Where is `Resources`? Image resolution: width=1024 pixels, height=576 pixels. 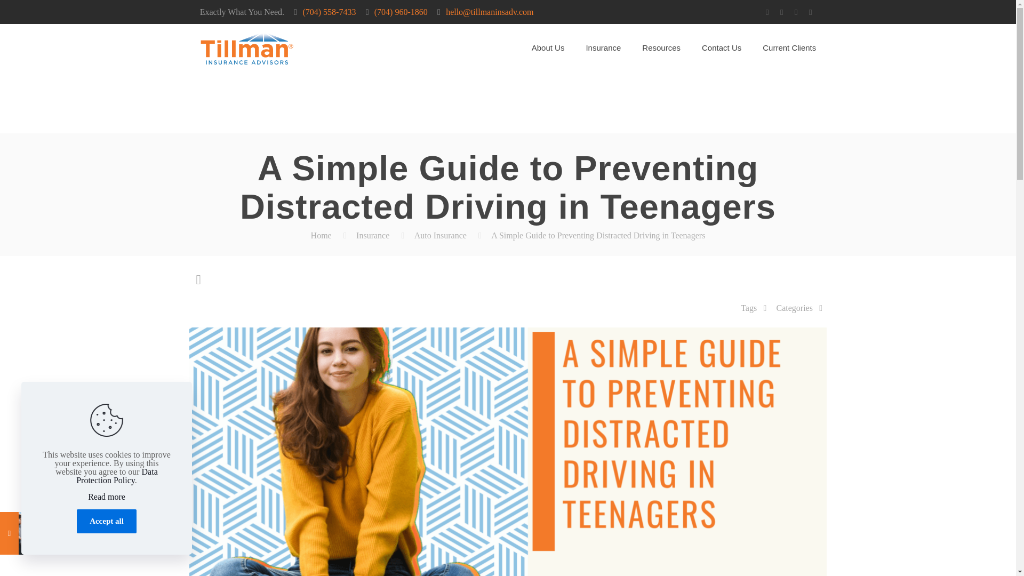
Resources is located at coordinates (661, 48).